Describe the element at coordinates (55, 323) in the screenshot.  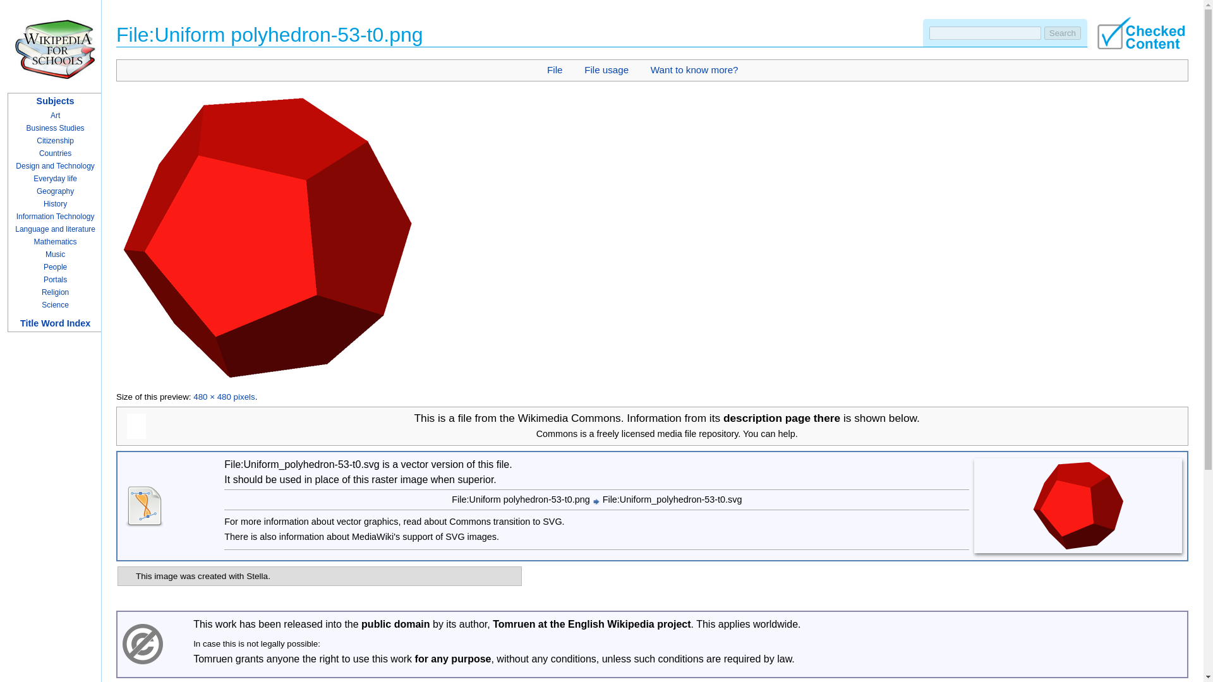
I see `Title Word Index` at that location.